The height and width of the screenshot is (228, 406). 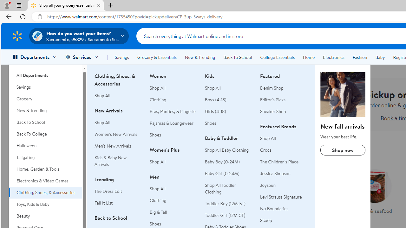 I want to click on Big & Tall, so click(x=159, y=212).